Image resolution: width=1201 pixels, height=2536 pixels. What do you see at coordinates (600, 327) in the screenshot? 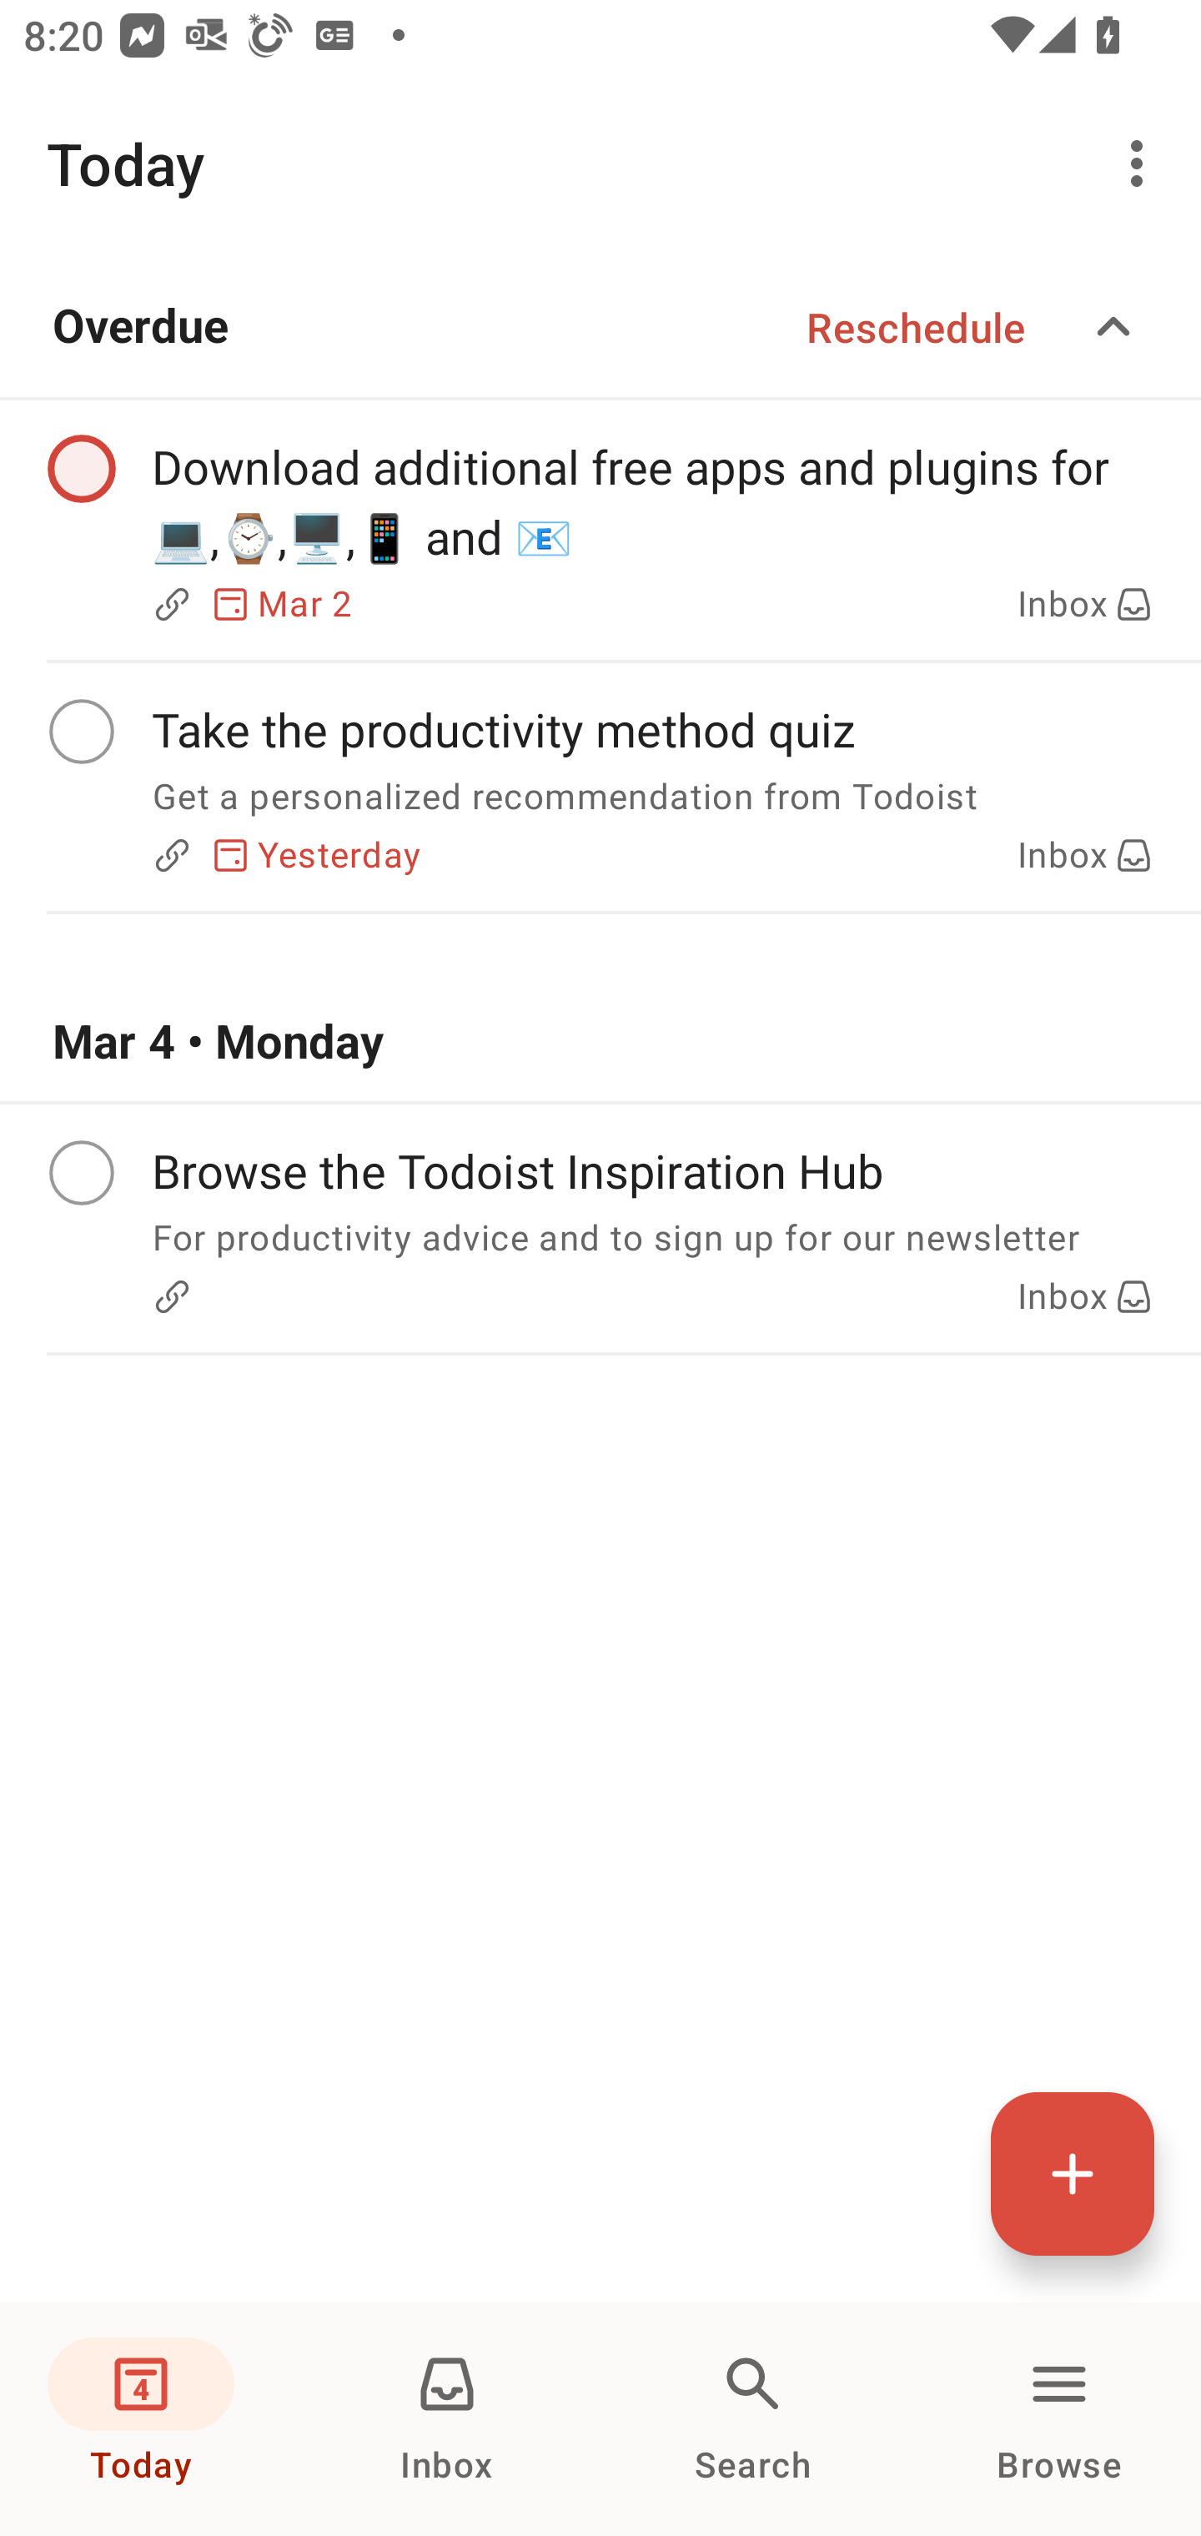
I see `Overdue Reschedule Expand/collapse` at bounding box center [600, 327].